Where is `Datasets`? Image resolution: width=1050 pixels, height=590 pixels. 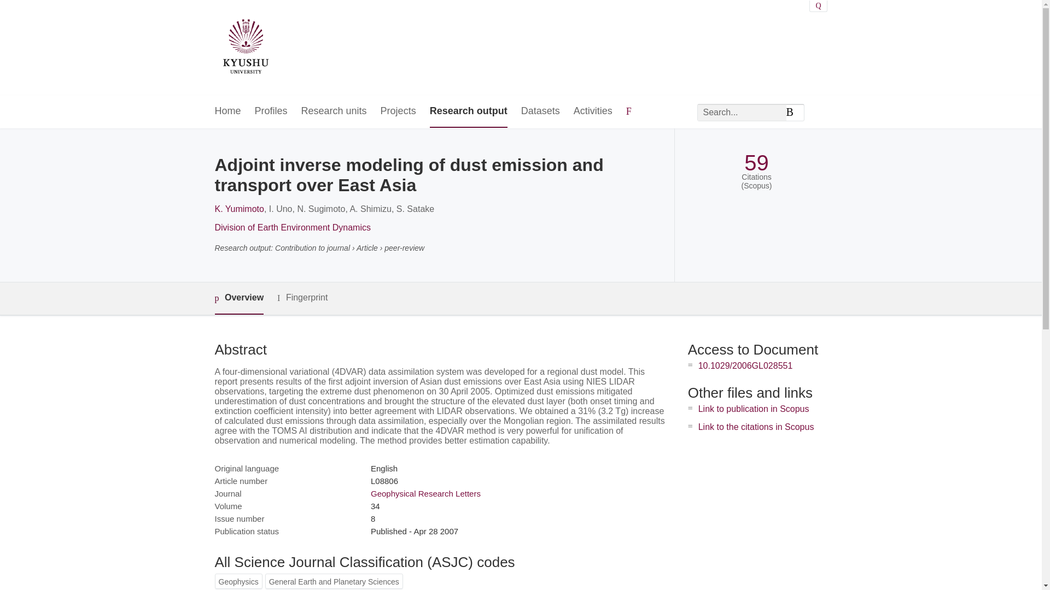
Datasets is located at coordinates (540, 111).